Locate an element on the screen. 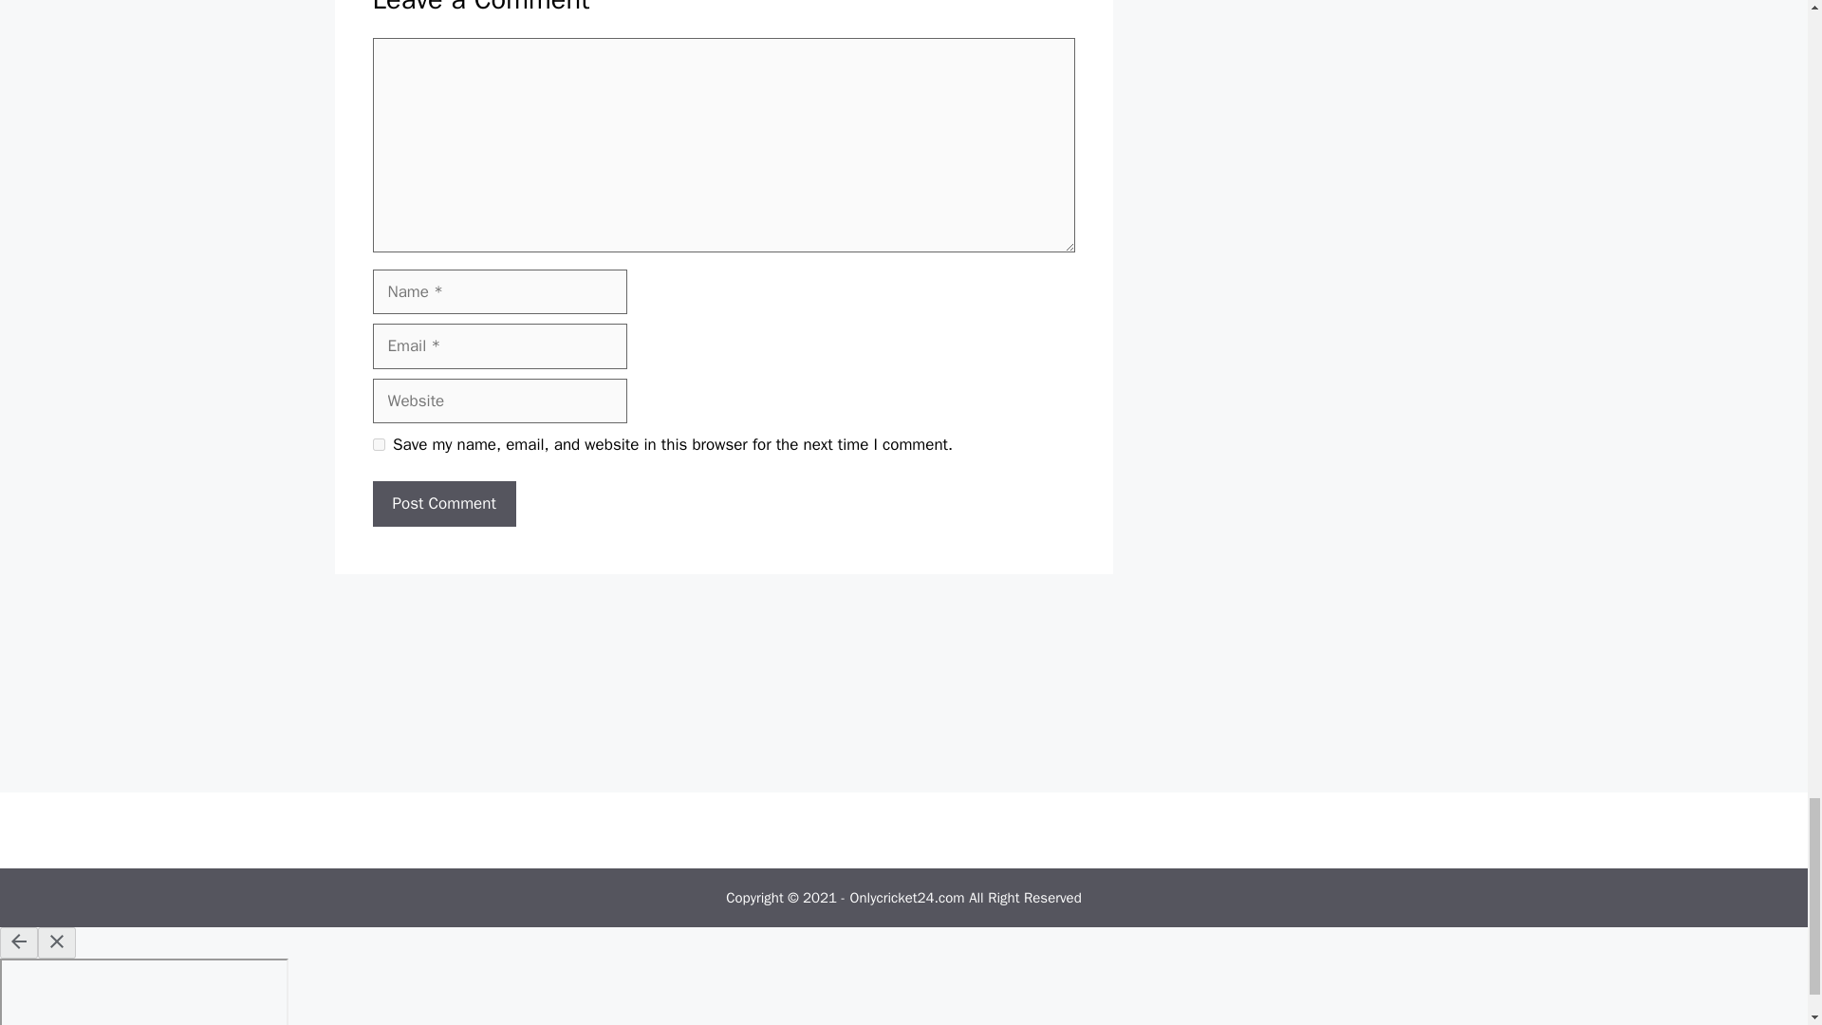 The height and width of the screenshot is (1025, 1822). yes is located at coordinates (378, 444).